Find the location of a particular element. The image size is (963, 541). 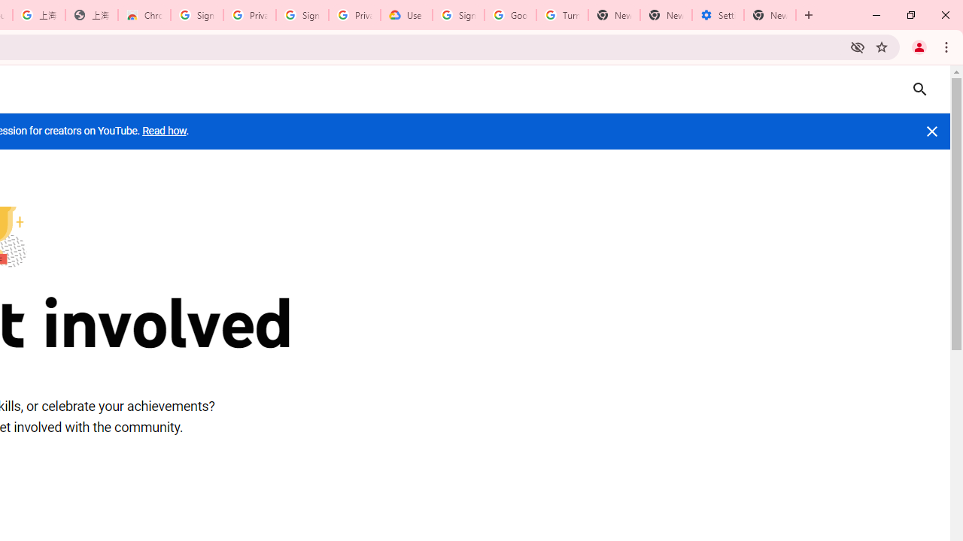

Sign in - Google Accounts is located at coordinates (196, 15).